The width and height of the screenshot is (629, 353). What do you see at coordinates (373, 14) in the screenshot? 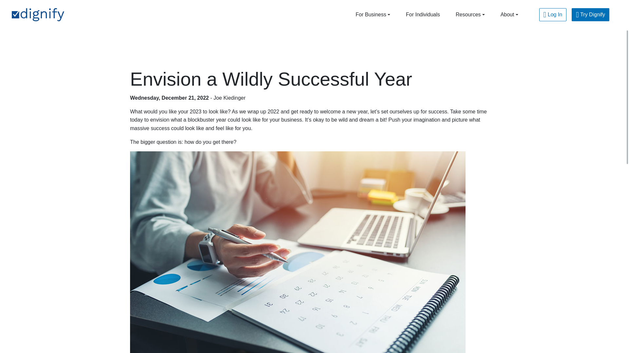
I see `For Business` at bounding box center [373, 14].